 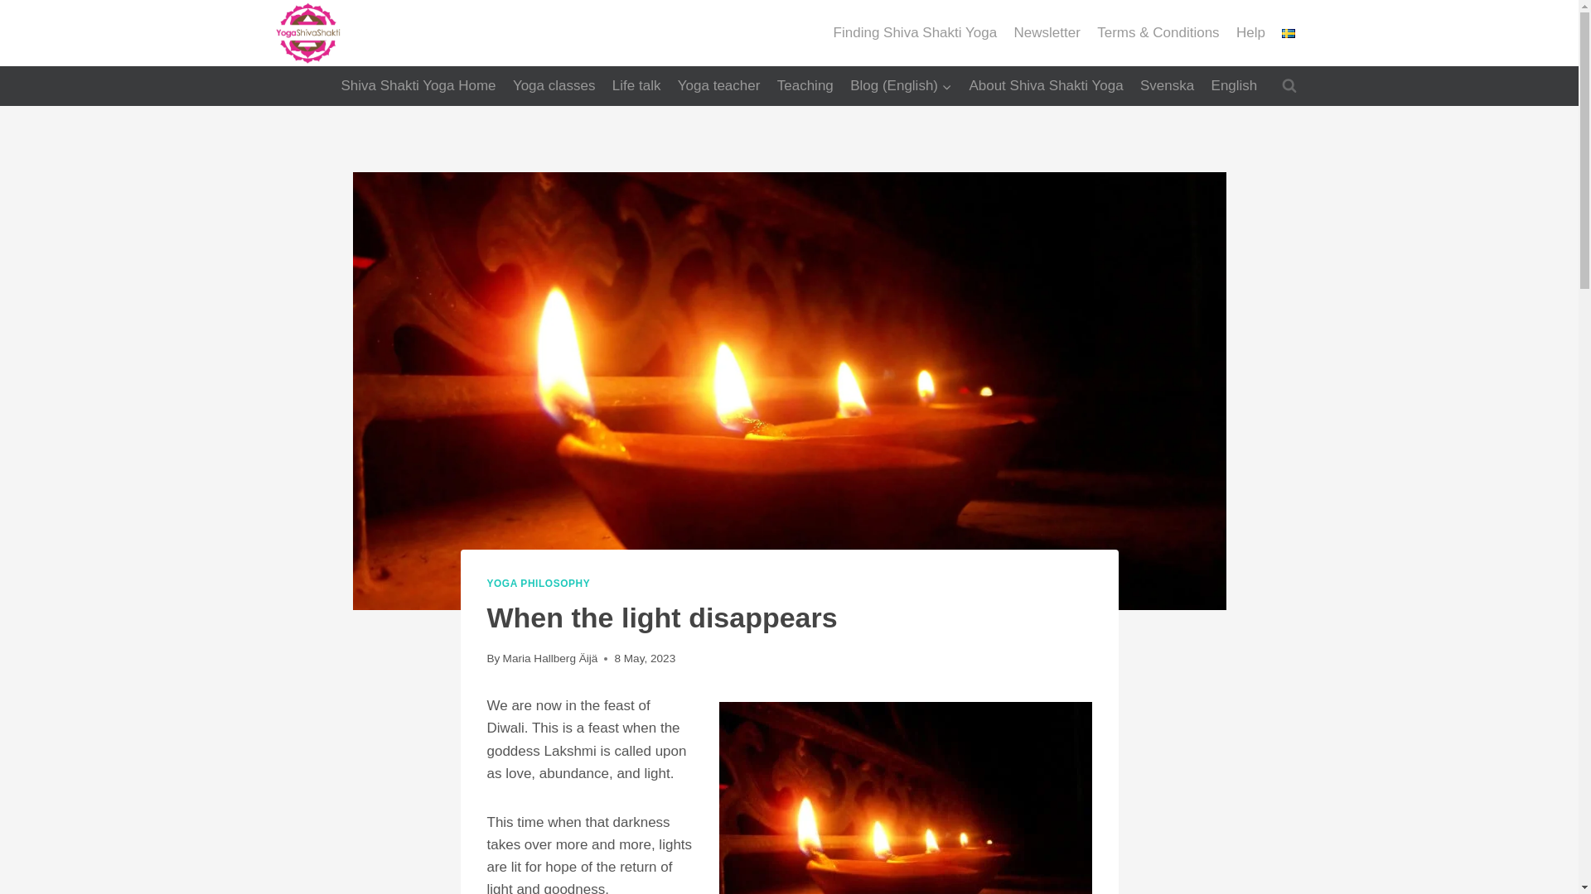 I want to click on Teaching, so click(x=805, y=86).